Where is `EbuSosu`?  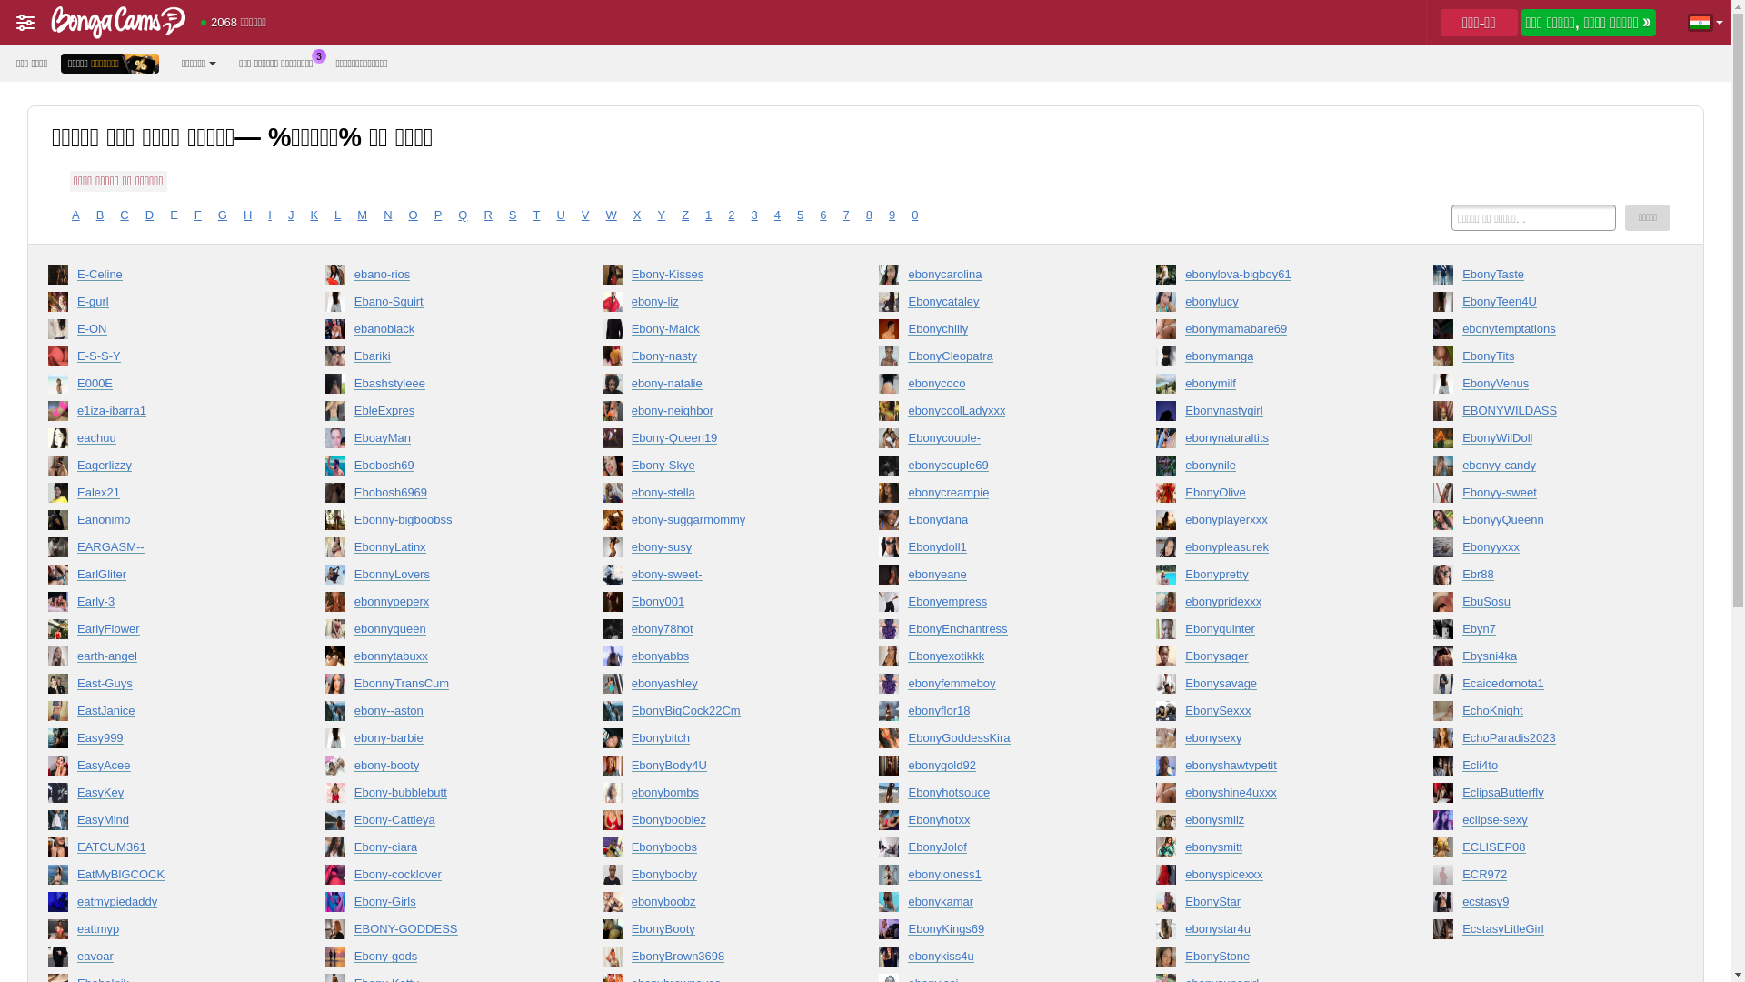 EbuSosu is located at coordinates (1546, 606).